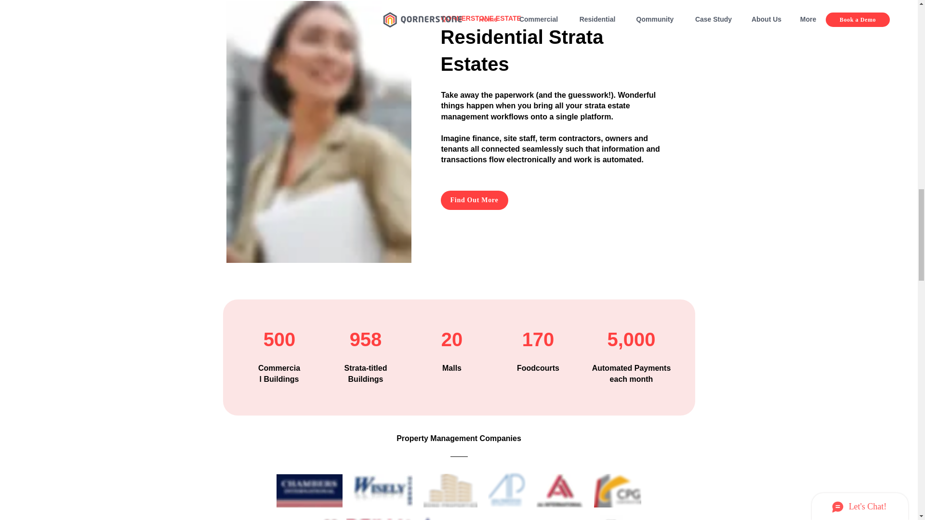 The height and width of the screenshot is (520, 925). Describe the element at coordinates (559, 490) in the screenshot. I see `A4 international logo.jpeg` at that location.